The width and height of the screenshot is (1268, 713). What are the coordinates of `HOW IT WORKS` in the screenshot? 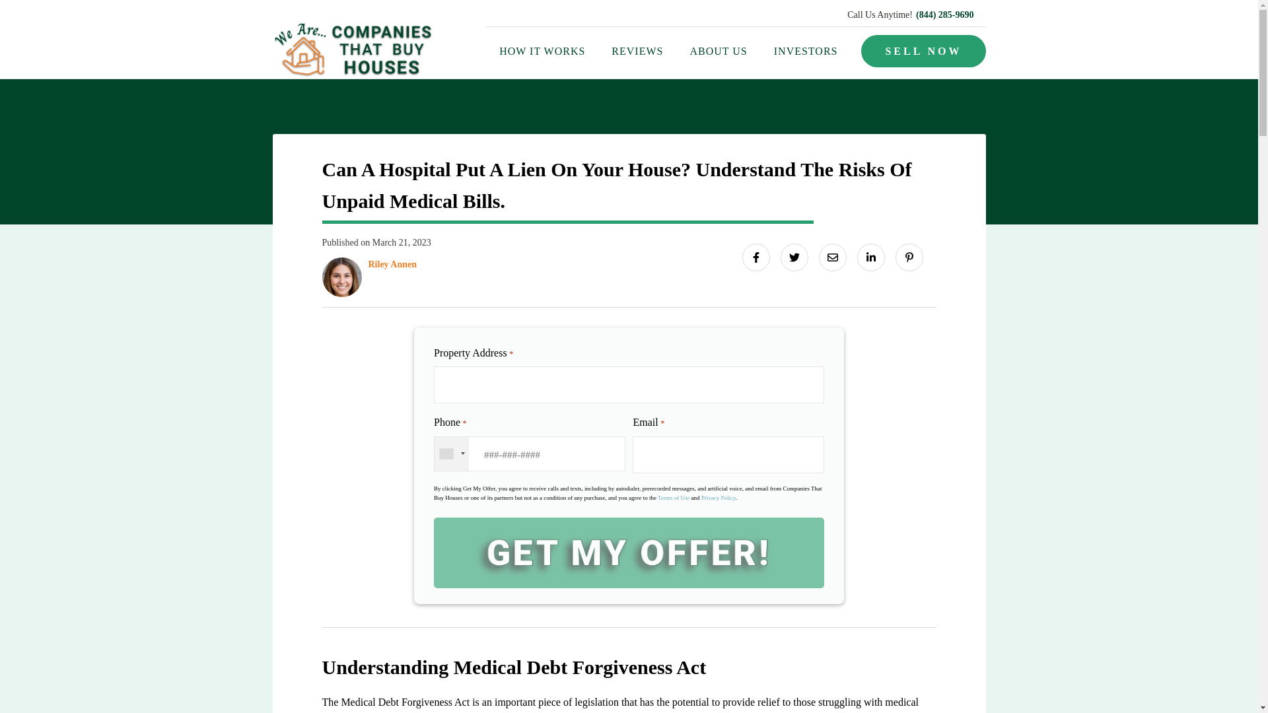 It's located at (542, 51).